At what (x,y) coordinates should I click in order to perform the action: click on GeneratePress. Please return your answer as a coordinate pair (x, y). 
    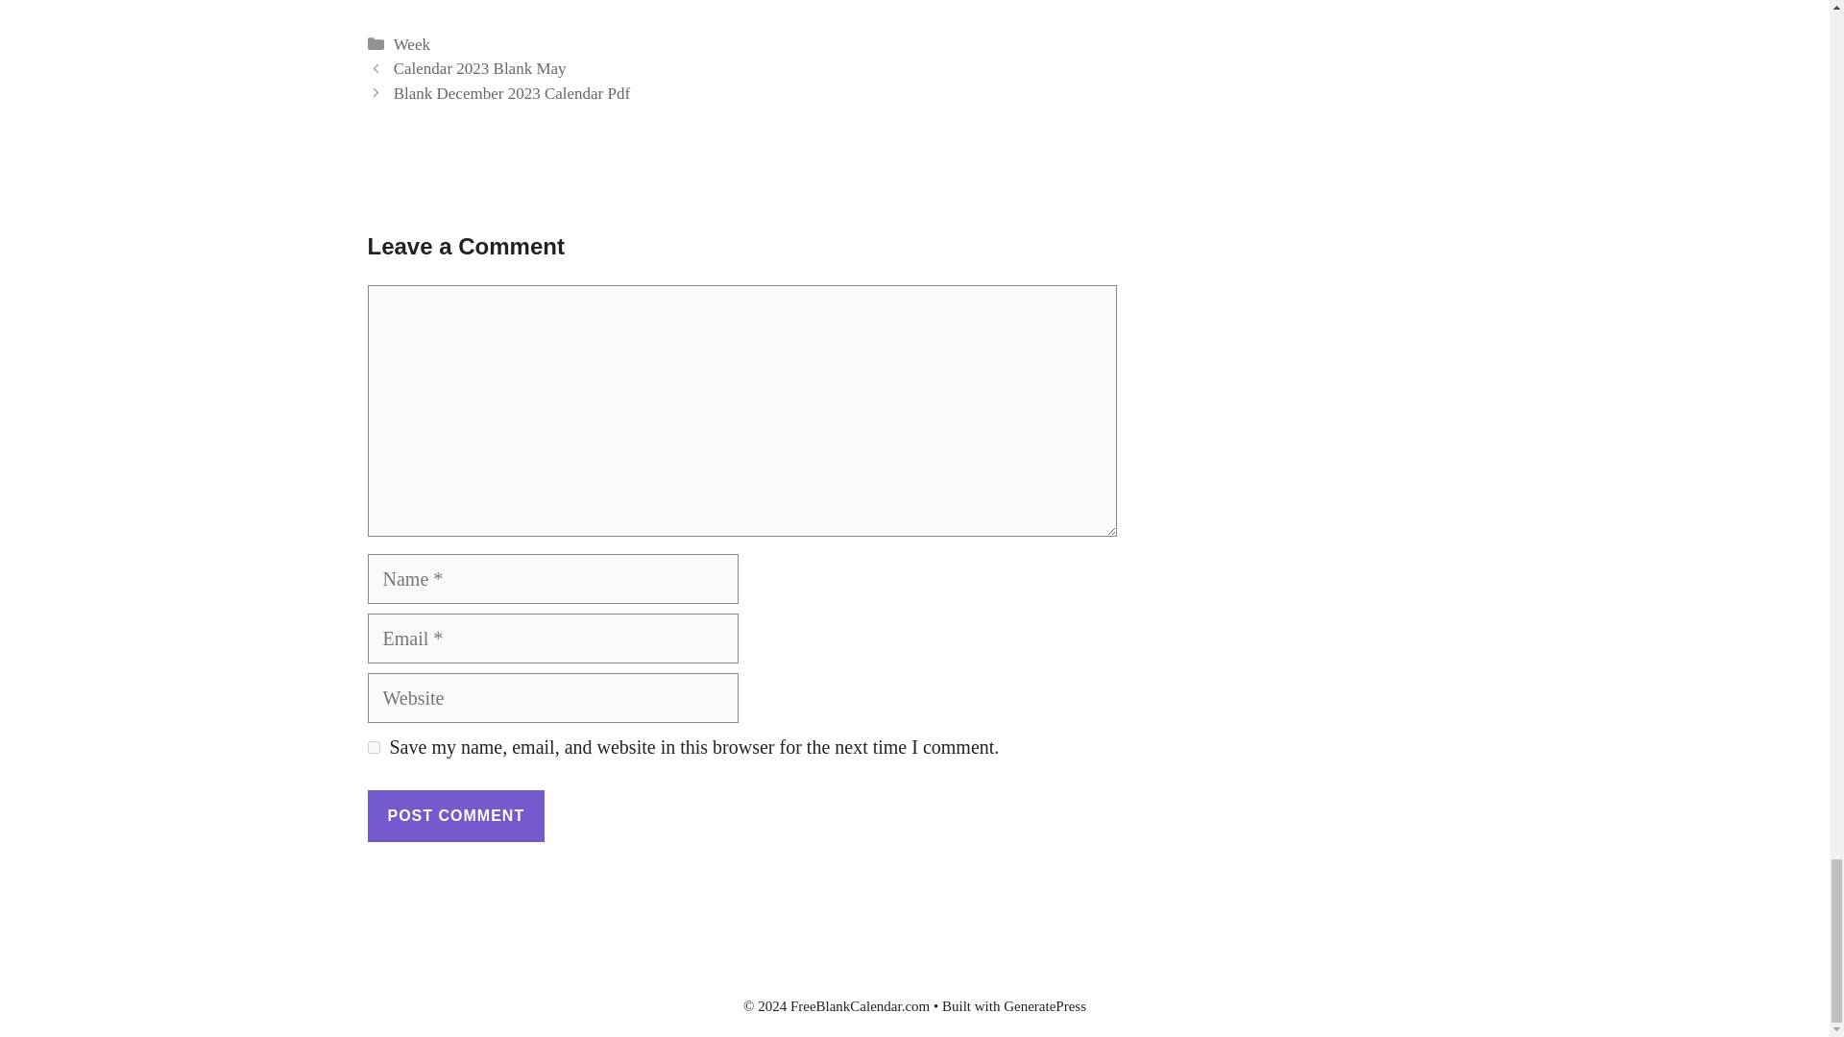
    Looking at the image, I should click on (1044, 1006).